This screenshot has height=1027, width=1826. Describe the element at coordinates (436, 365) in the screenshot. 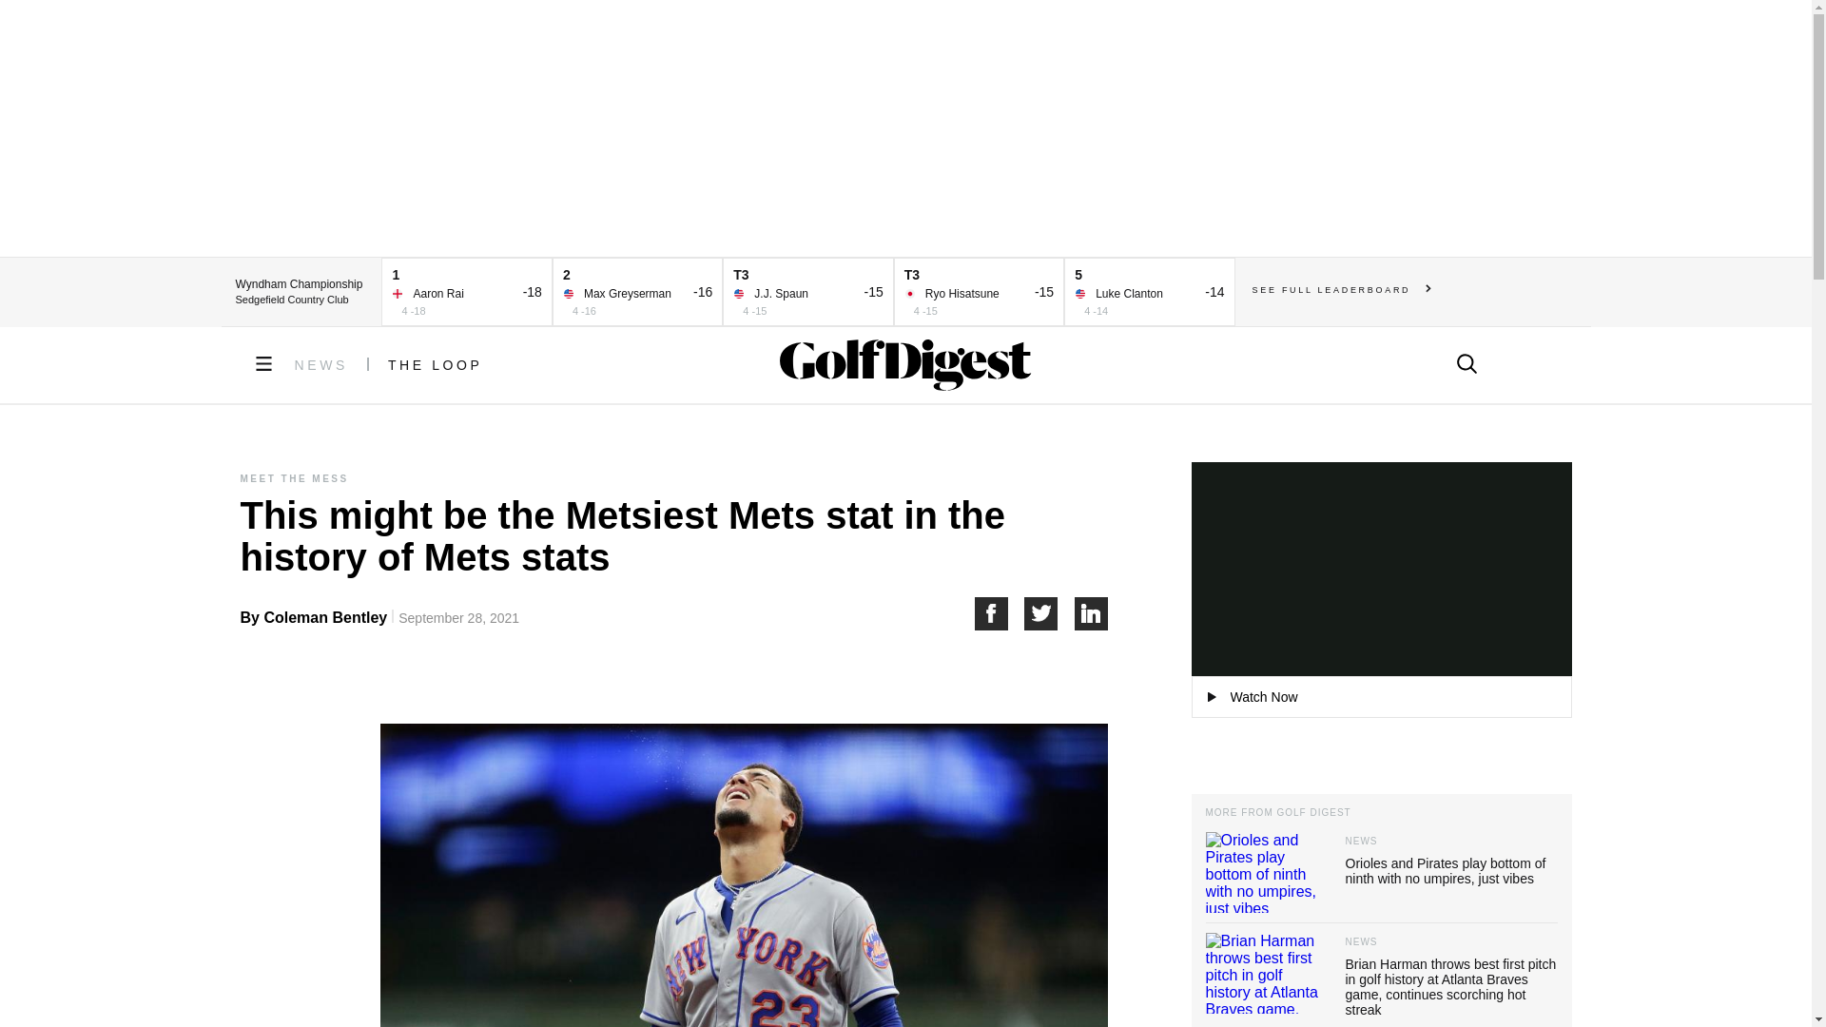

I see `THE LOOP` at that location.